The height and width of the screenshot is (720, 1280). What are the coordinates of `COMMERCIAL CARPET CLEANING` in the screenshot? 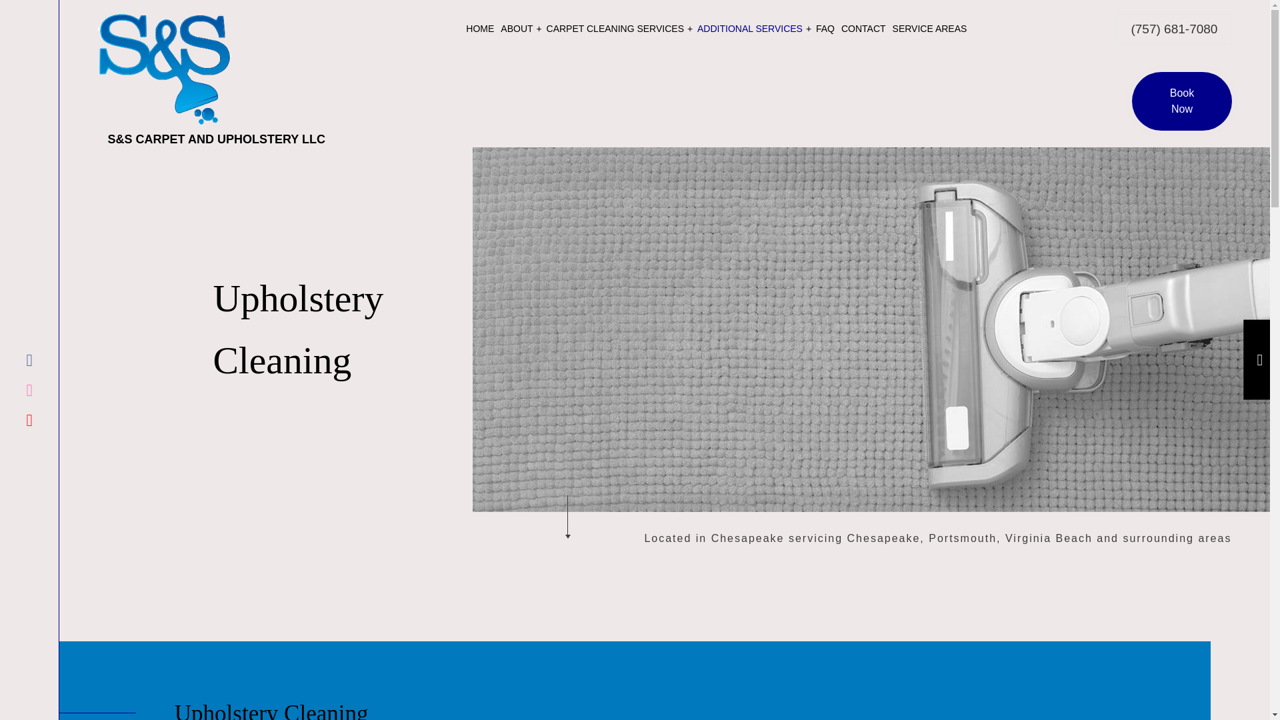 It's located at (803, 113).